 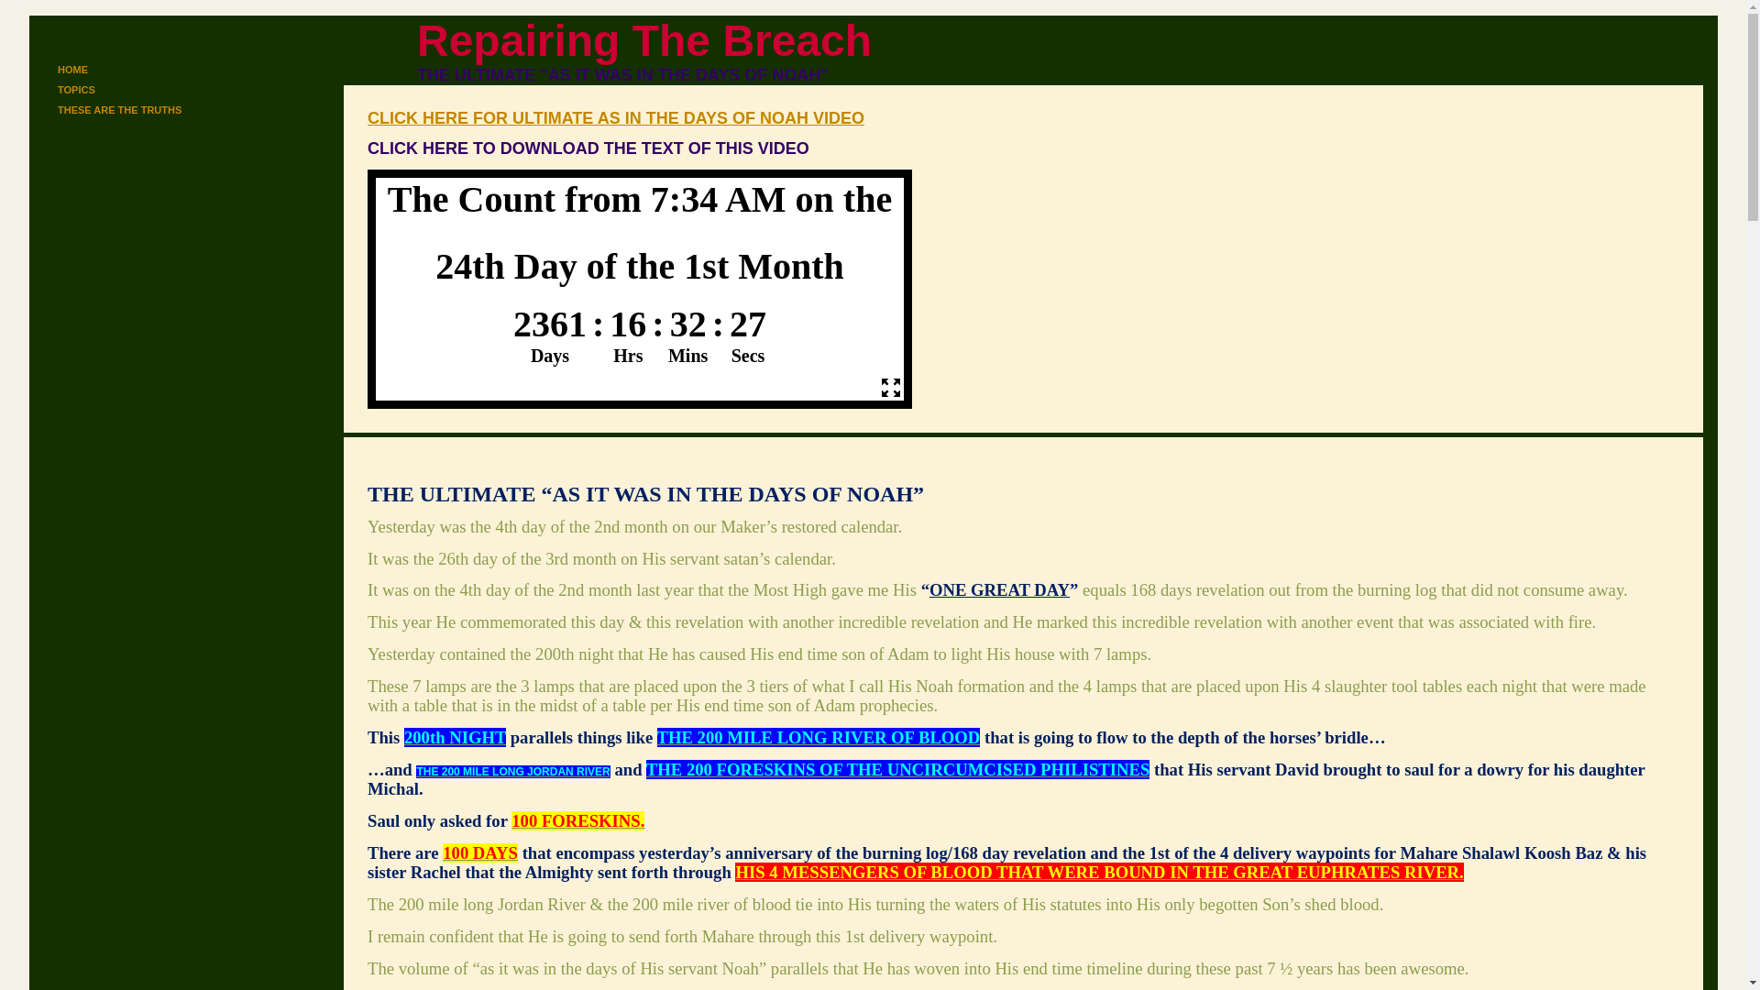 I want to click on TOPICS, so click(x=140, y=90).